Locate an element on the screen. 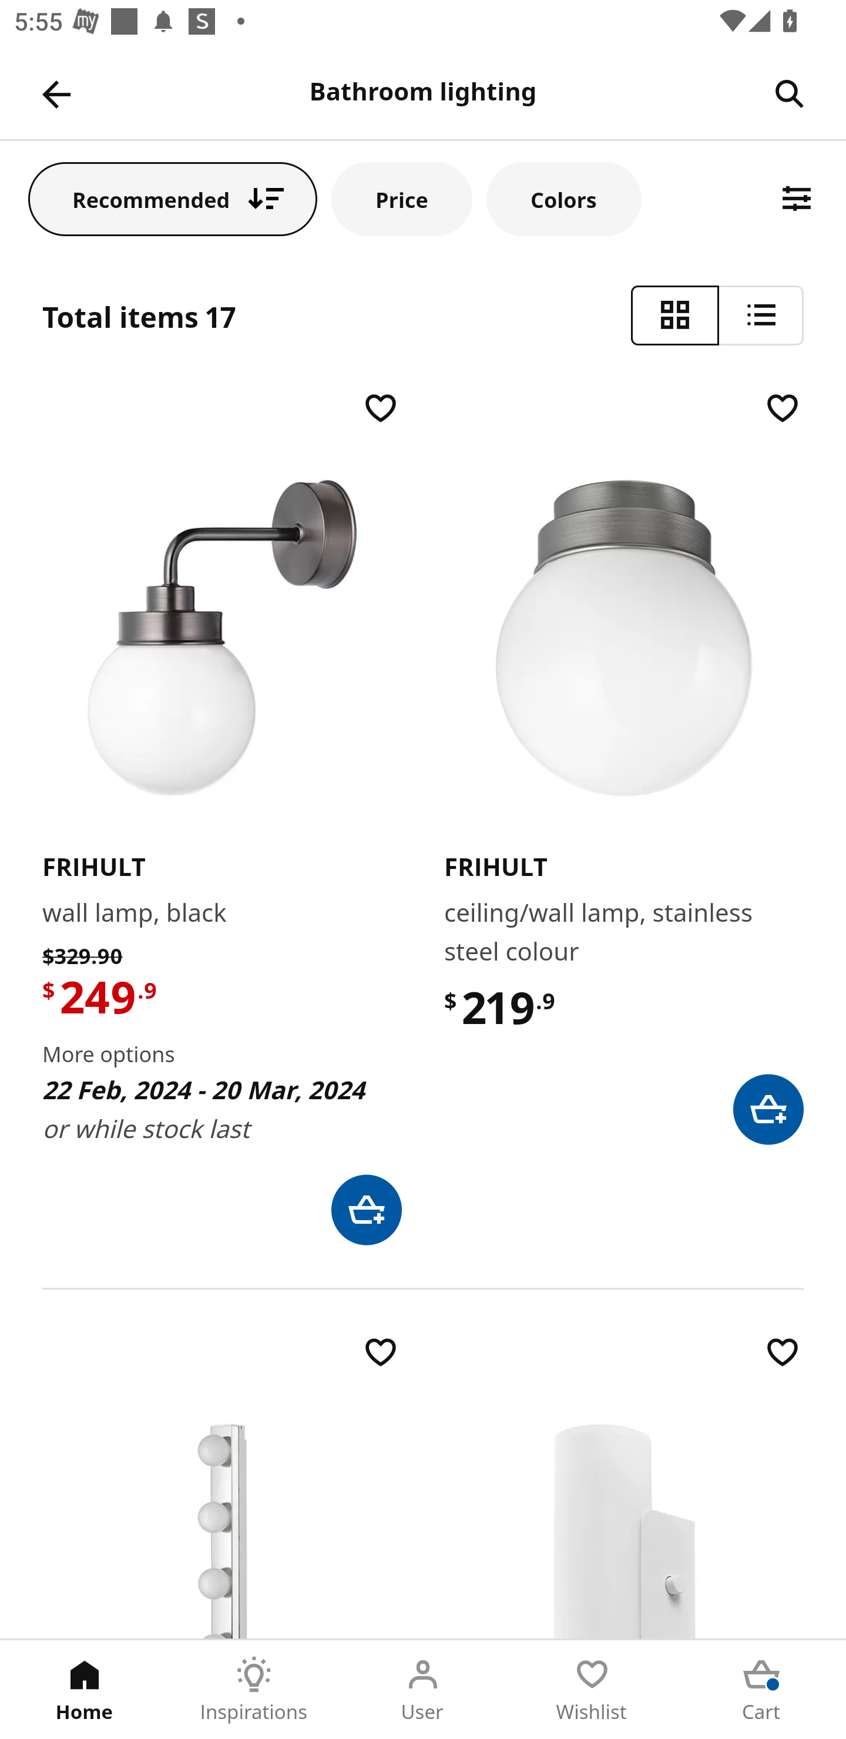 The image size is (846, 1739). User
Tab 3 of 5 is located at coordinates (423, 1690).